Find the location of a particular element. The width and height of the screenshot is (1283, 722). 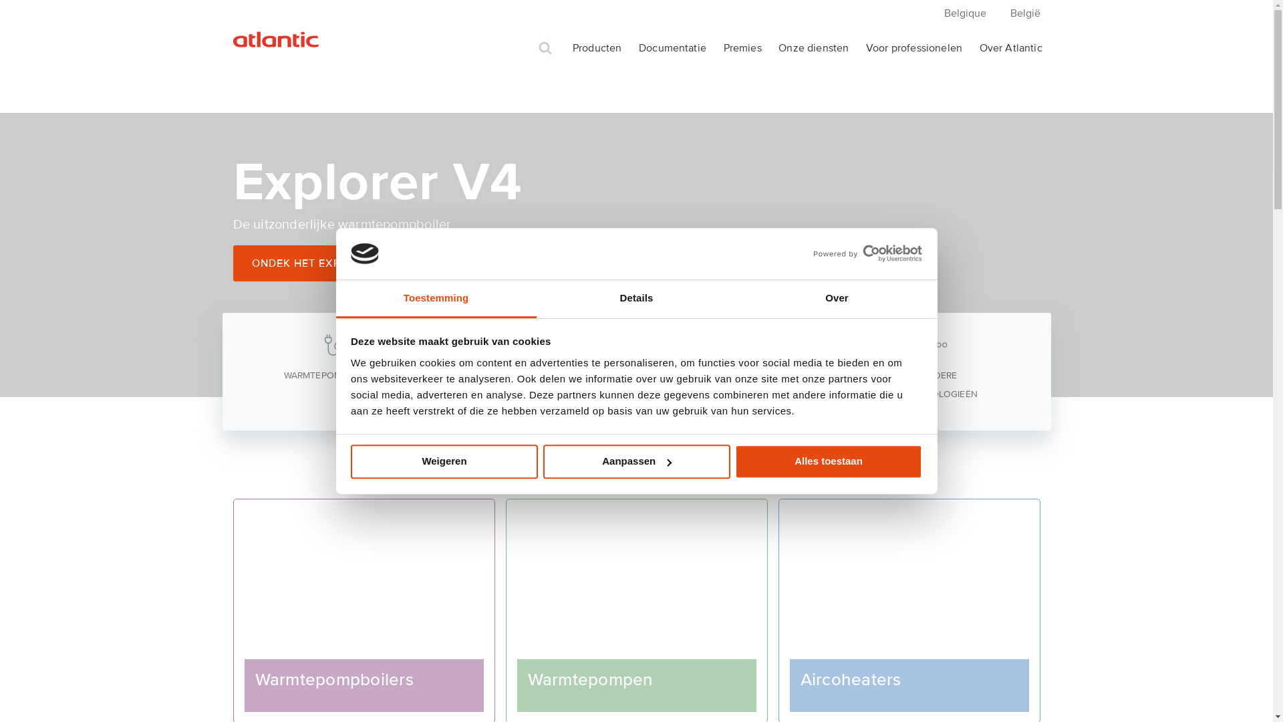

Onze diensten is located at coordinates (814, 49).